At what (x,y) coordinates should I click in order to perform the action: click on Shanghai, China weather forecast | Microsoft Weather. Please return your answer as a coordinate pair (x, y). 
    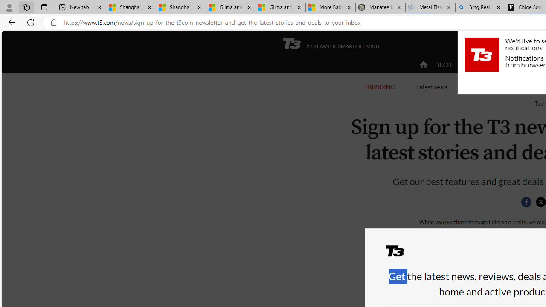
    Looking at the image, I should click on (181, 8).